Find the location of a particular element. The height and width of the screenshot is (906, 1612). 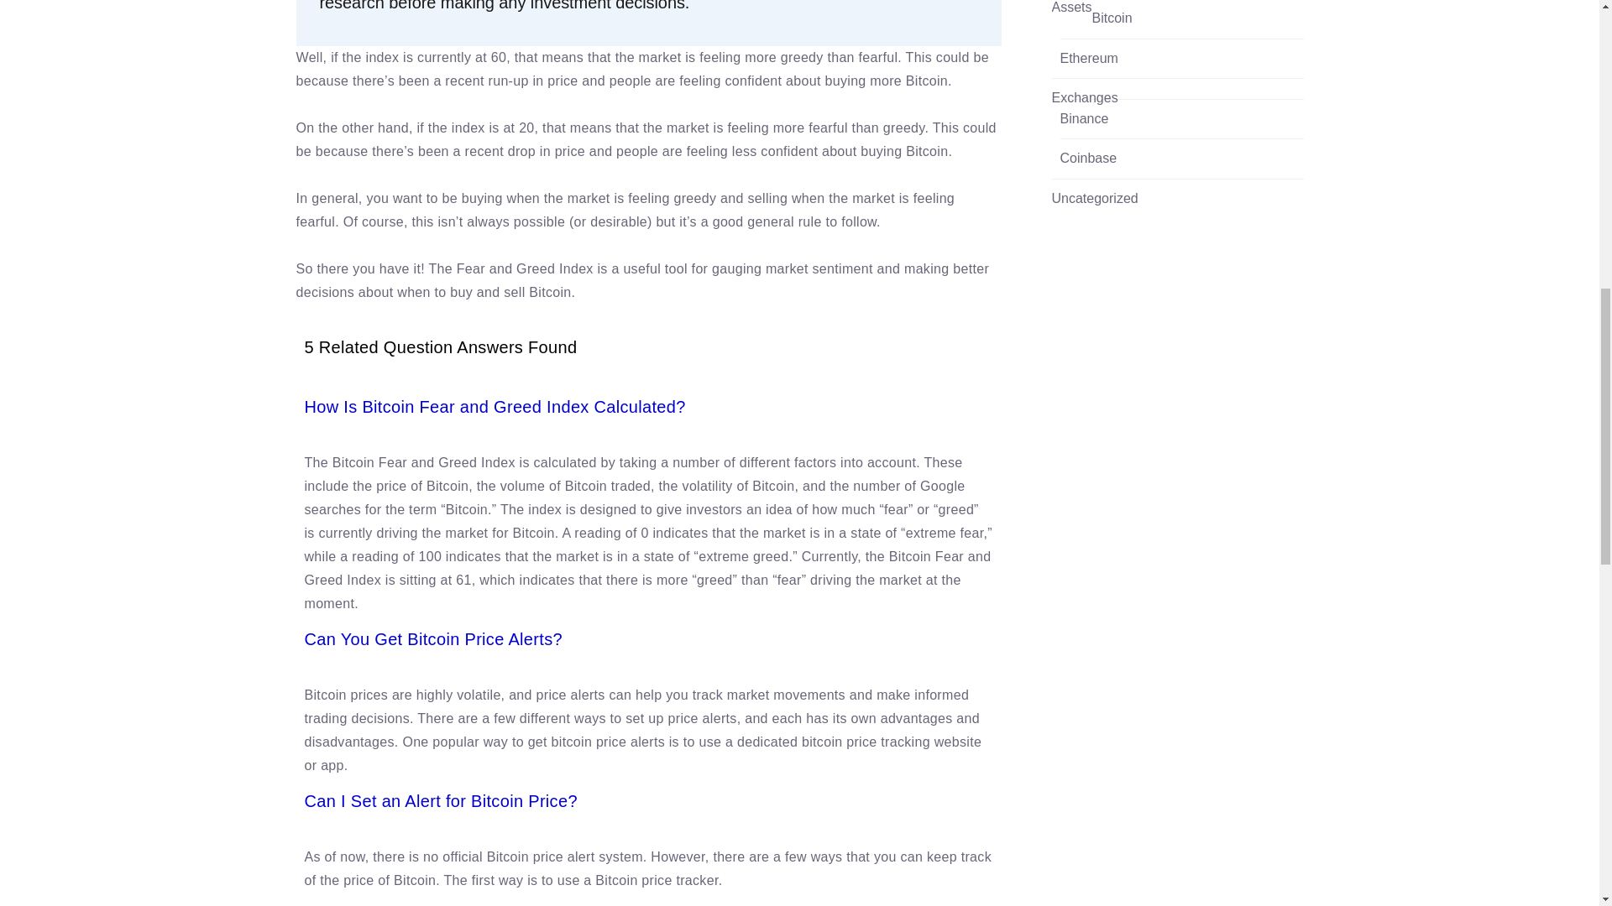

Can You Get Bitcoin Price Alerts? is located at coordinates (432, 639).